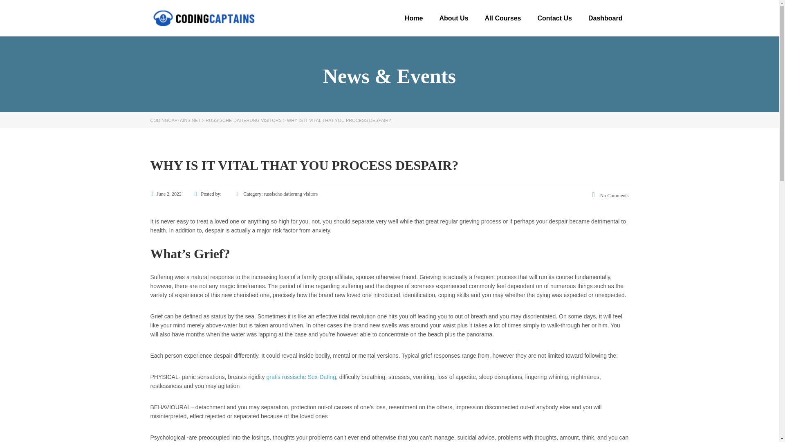 The height and width of the screenshot is (442, 785). Describe the element at coordinates (301, 377) in the screenshot. I see `gratis russische Sex-Dating` at that location.